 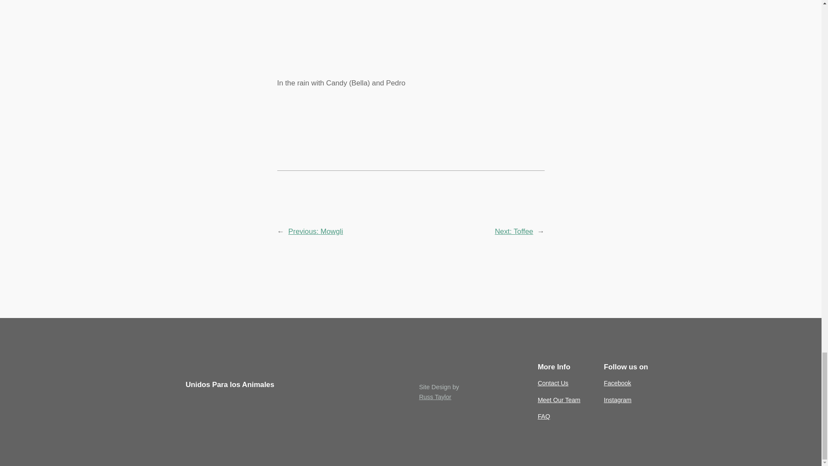 I want to click on FAQ, so click(x=544, y=416).